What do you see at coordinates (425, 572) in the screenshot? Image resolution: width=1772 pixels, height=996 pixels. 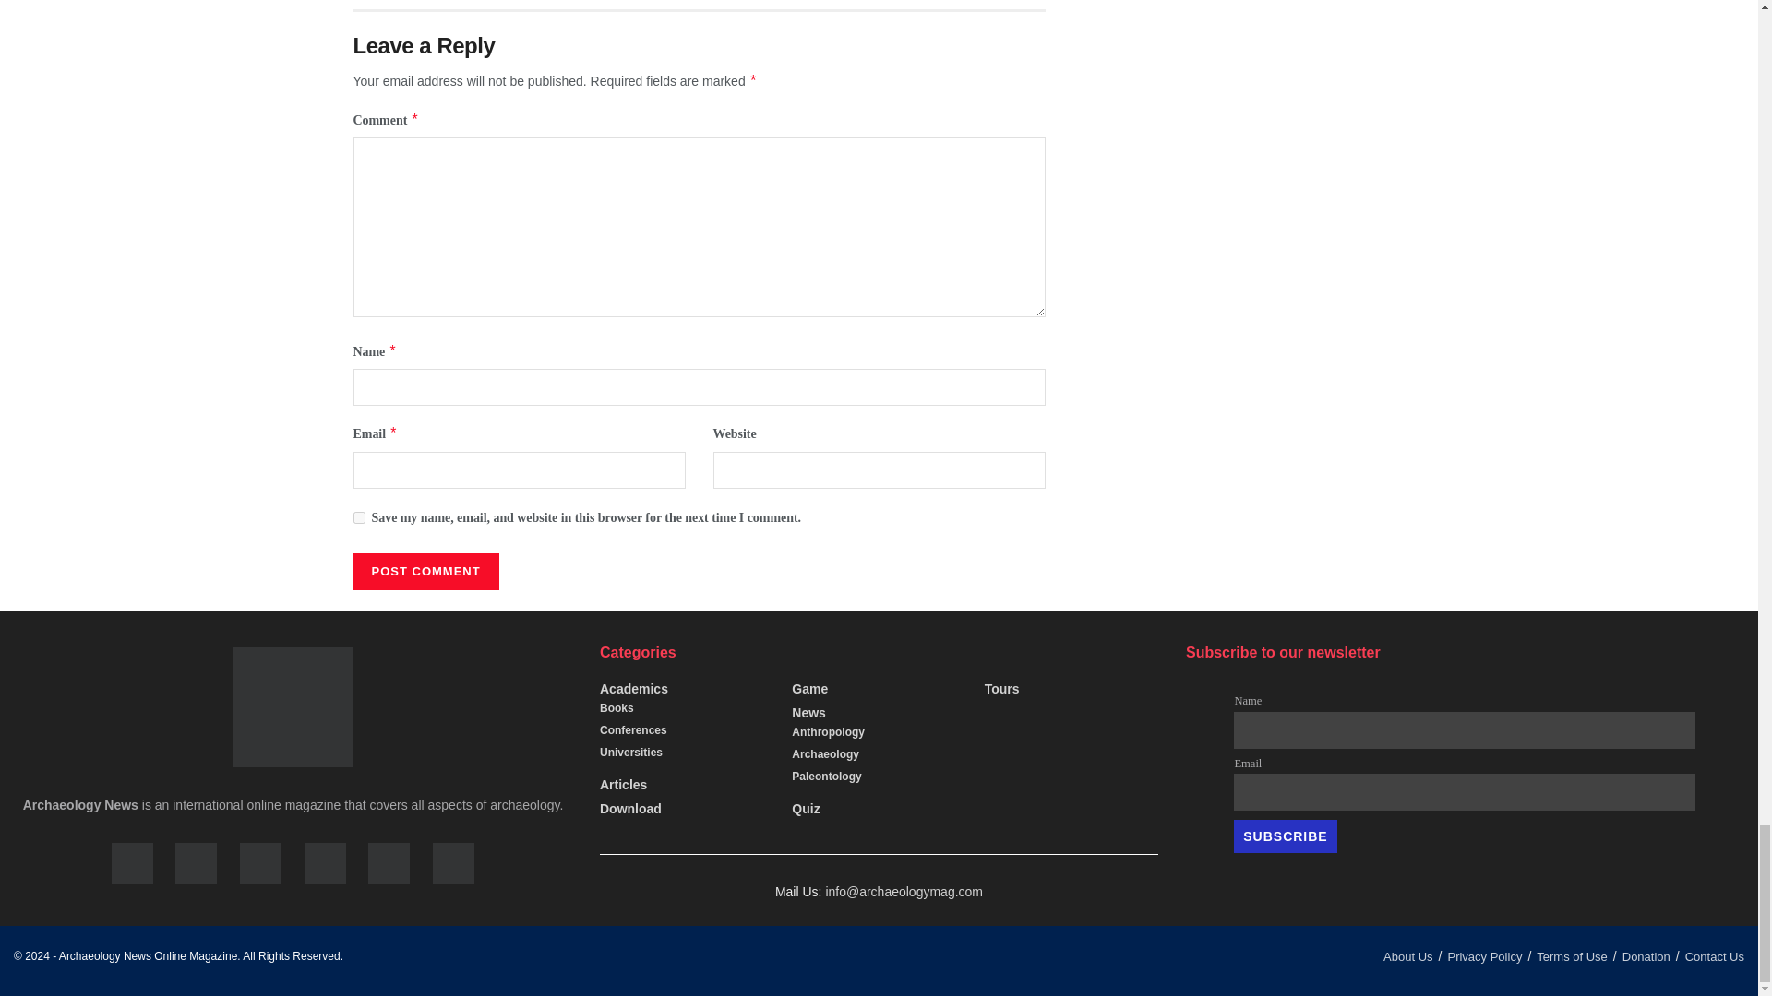 I see `Post Comment` at bounding box center [425, 572].